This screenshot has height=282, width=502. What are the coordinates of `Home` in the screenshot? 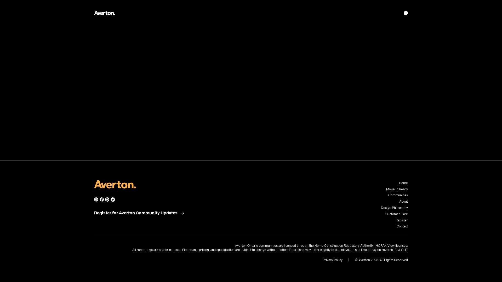 It's located at (403, 183).